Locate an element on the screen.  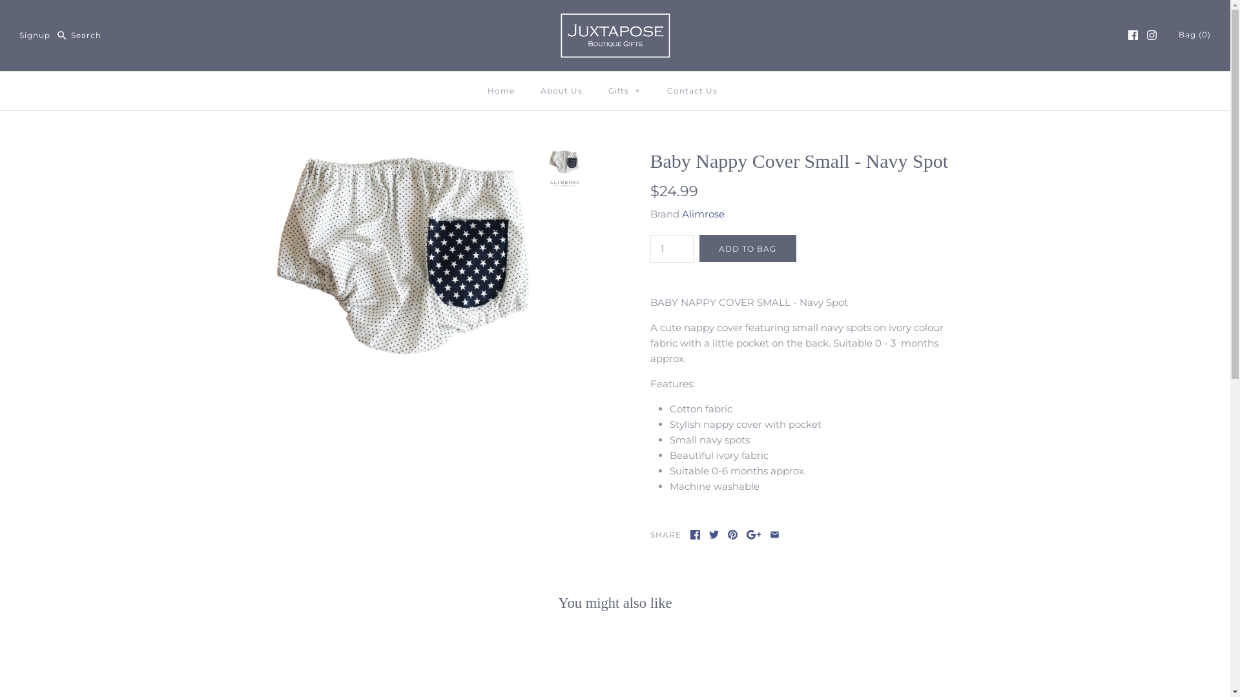
Baby Nappy Cover Small - Navy Spot is located at coordinates (404, 157).